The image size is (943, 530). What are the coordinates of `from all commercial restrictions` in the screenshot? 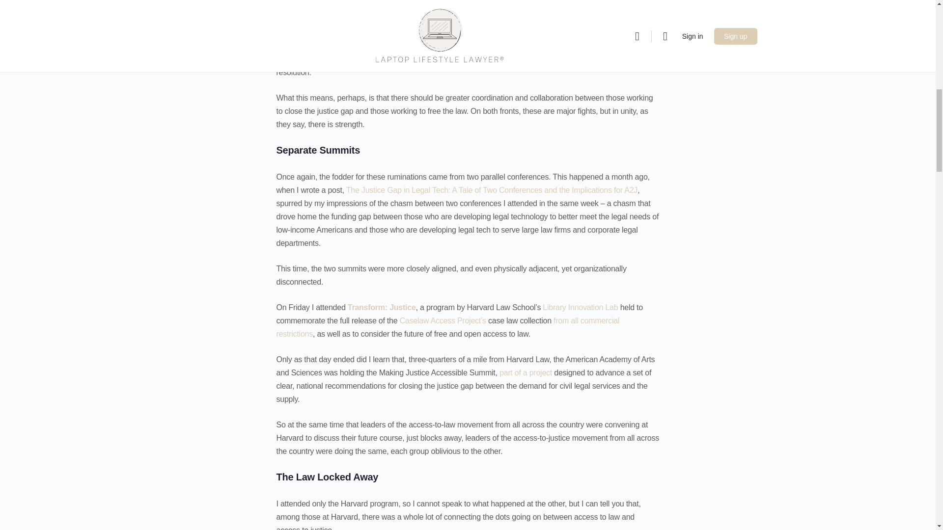 It's located at (448, 327).